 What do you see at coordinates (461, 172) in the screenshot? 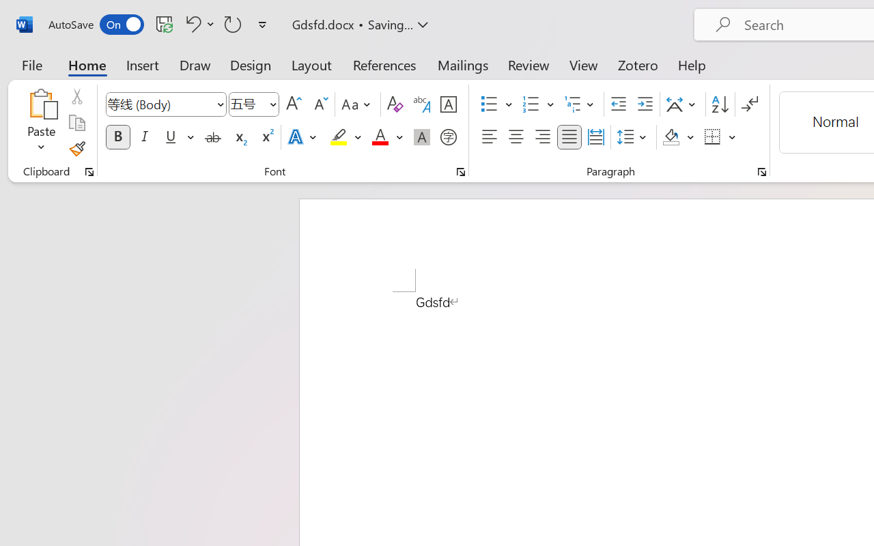
I see `Font...` at bounding box center [461, 172].